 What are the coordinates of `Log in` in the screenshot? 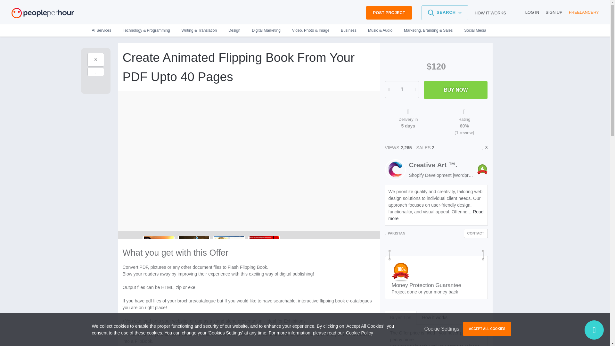 It's located at (532, 12).